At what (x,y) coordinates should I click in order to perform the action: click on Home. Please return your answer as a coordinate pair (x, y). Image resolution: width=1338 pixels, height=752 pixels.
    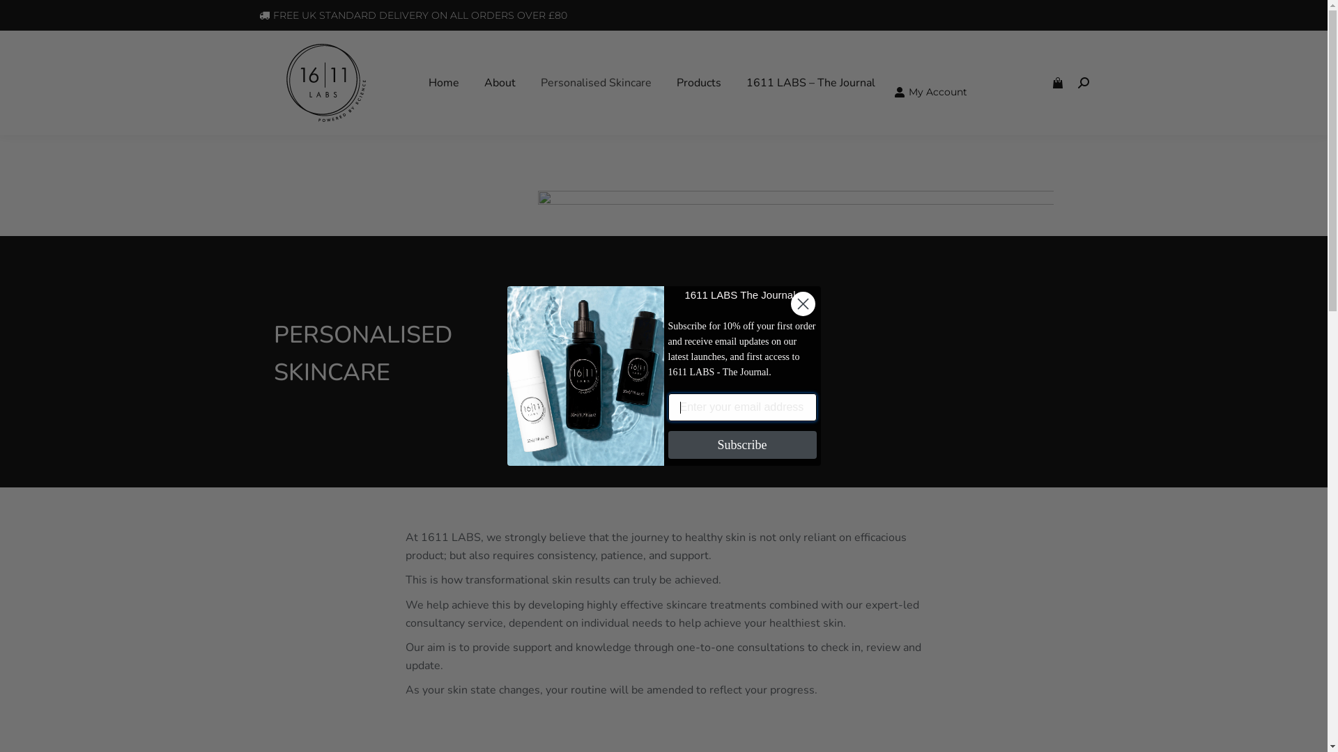
    Looking at the image, I should click on (443, 83).